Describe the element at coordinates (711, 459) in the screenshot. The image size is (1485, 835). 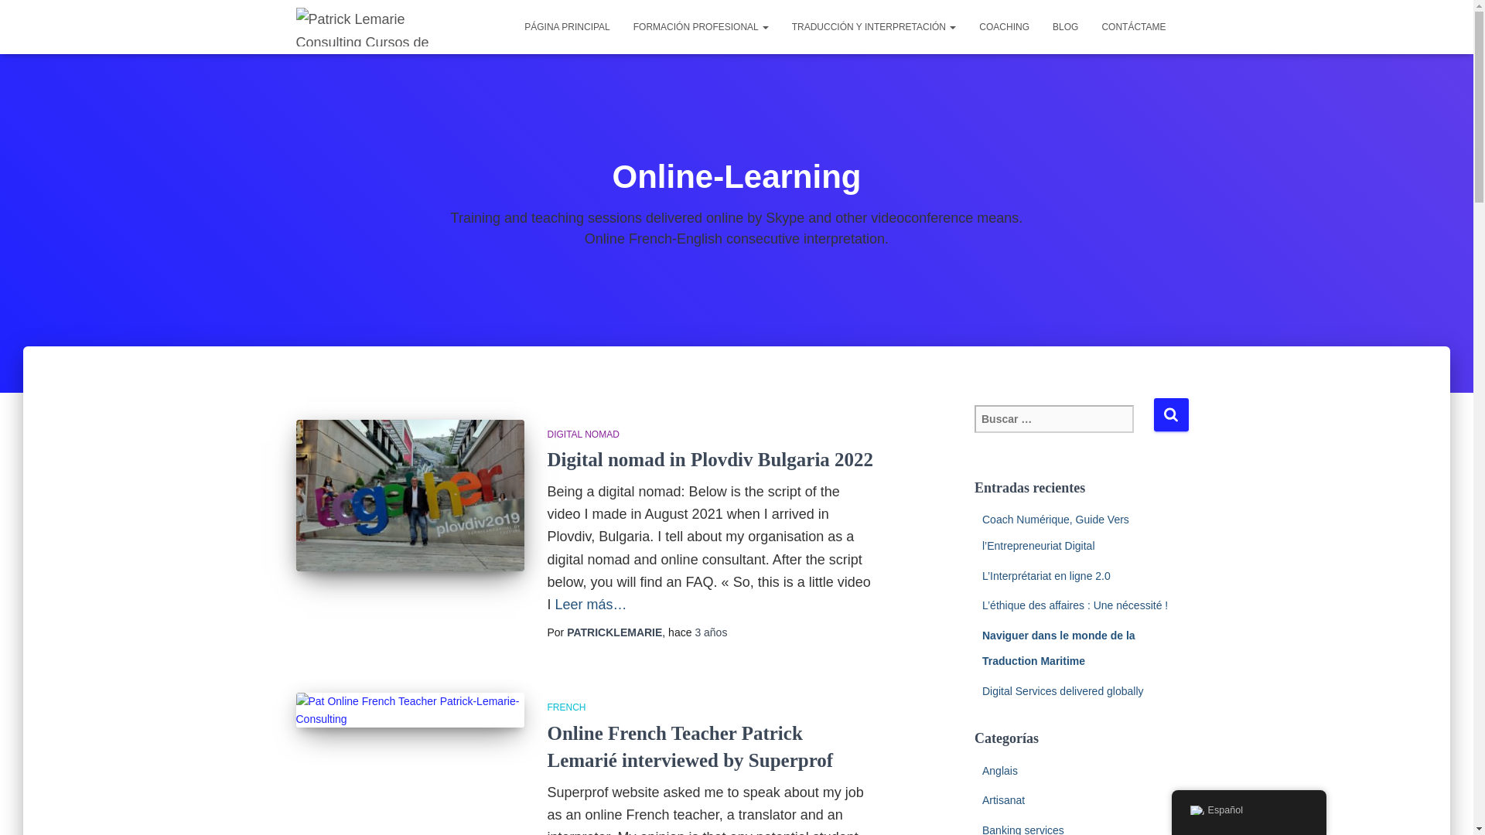
I see `Digital nomad in Plovdiv Bulgaria 2022` at that location.